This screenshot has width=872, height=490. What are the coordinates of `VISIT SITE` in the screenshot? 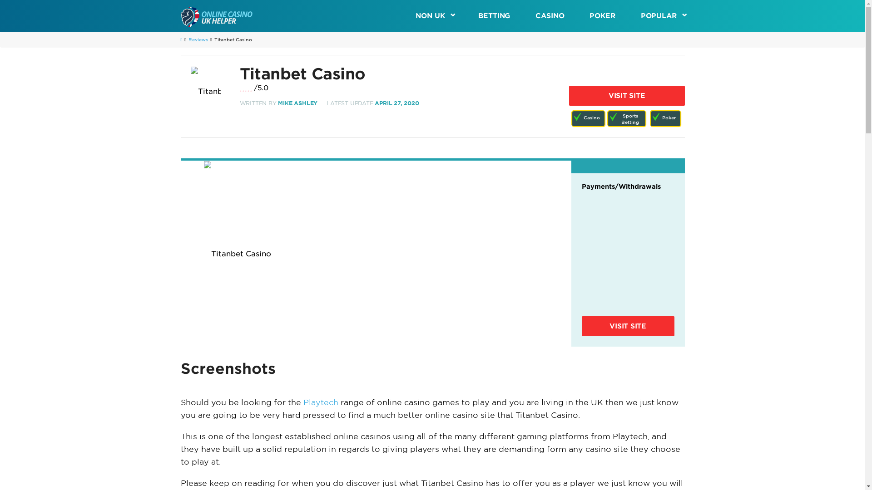 It's located at (628, 326).